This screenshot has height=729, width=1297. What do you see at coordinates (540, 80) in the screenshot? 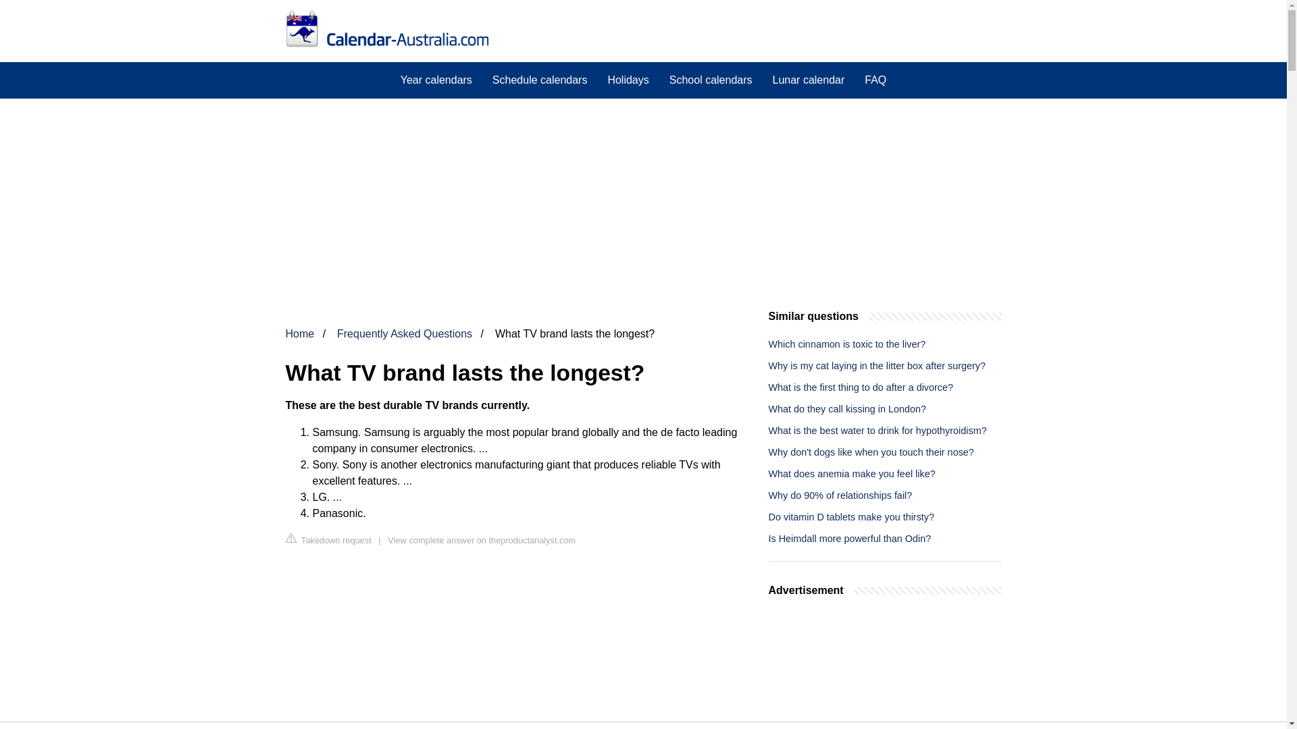
I see `Schedule calendars` at bounding box center [540, 80].